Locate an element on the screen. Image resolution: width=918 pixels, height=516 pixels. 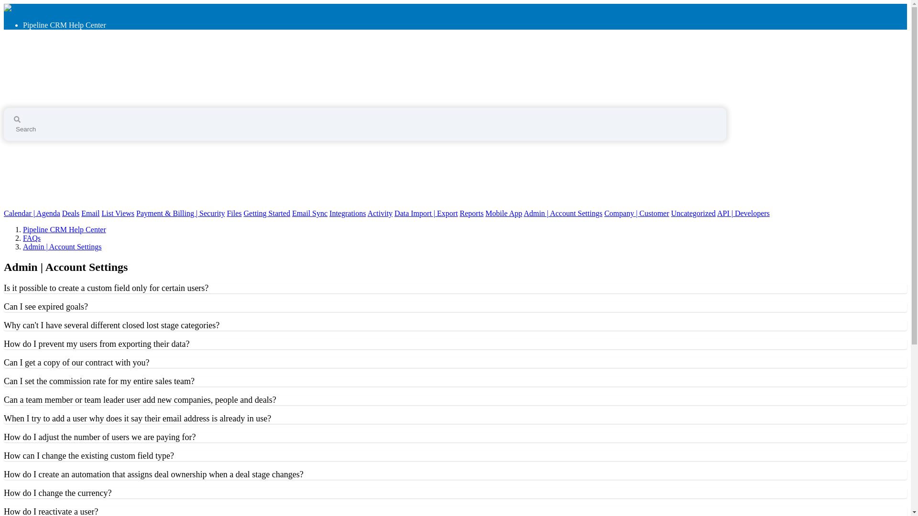
Uncategorized is located at coordinates (693, 213).